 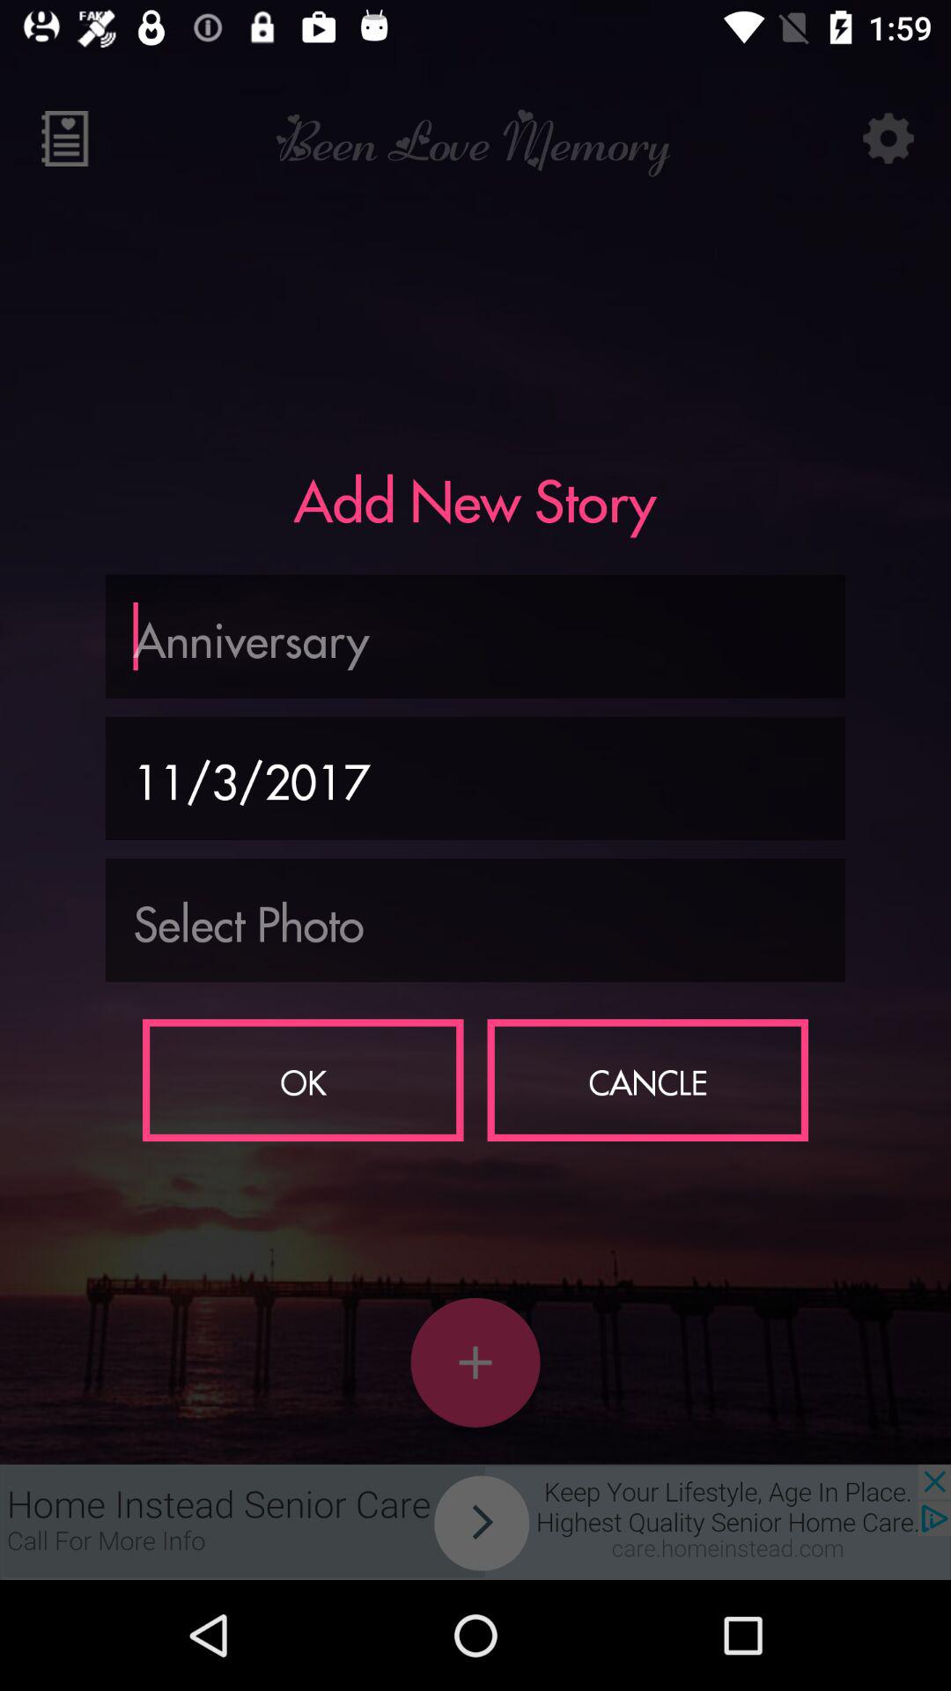 I want to click on turn off item to the left of the cancle, so click(x=303, y=1080).